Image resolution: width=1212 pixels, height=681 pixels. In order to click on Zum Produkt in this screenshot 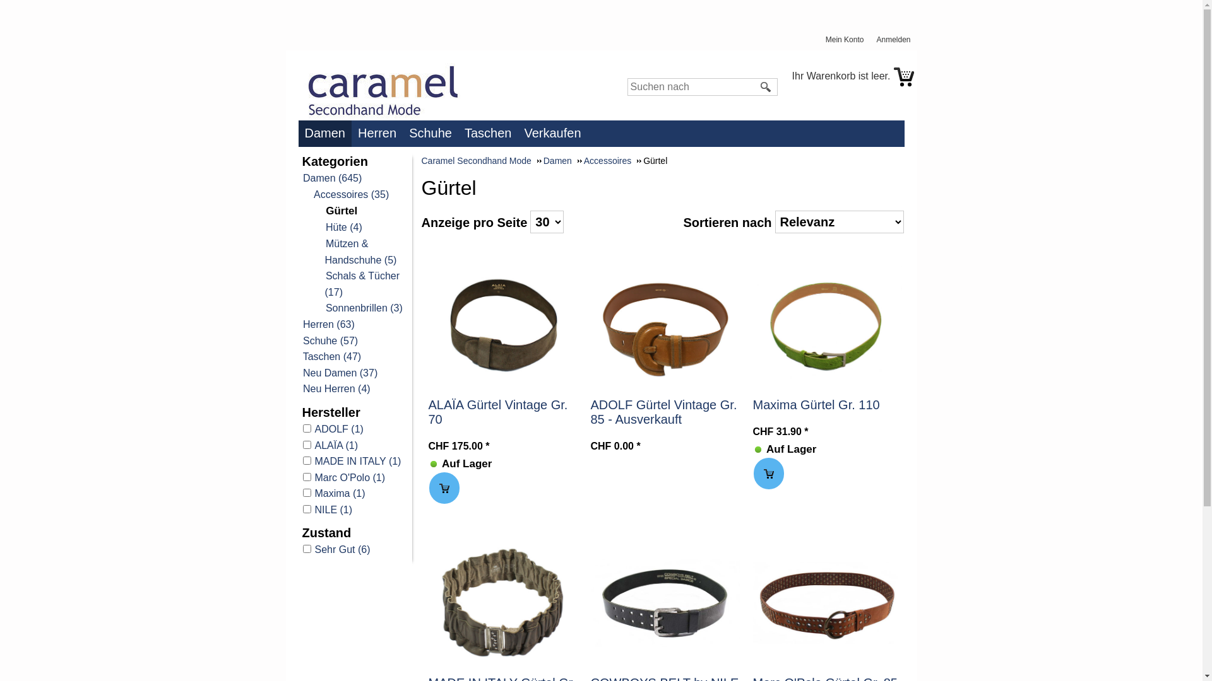, I will do `click(502, 603)`.